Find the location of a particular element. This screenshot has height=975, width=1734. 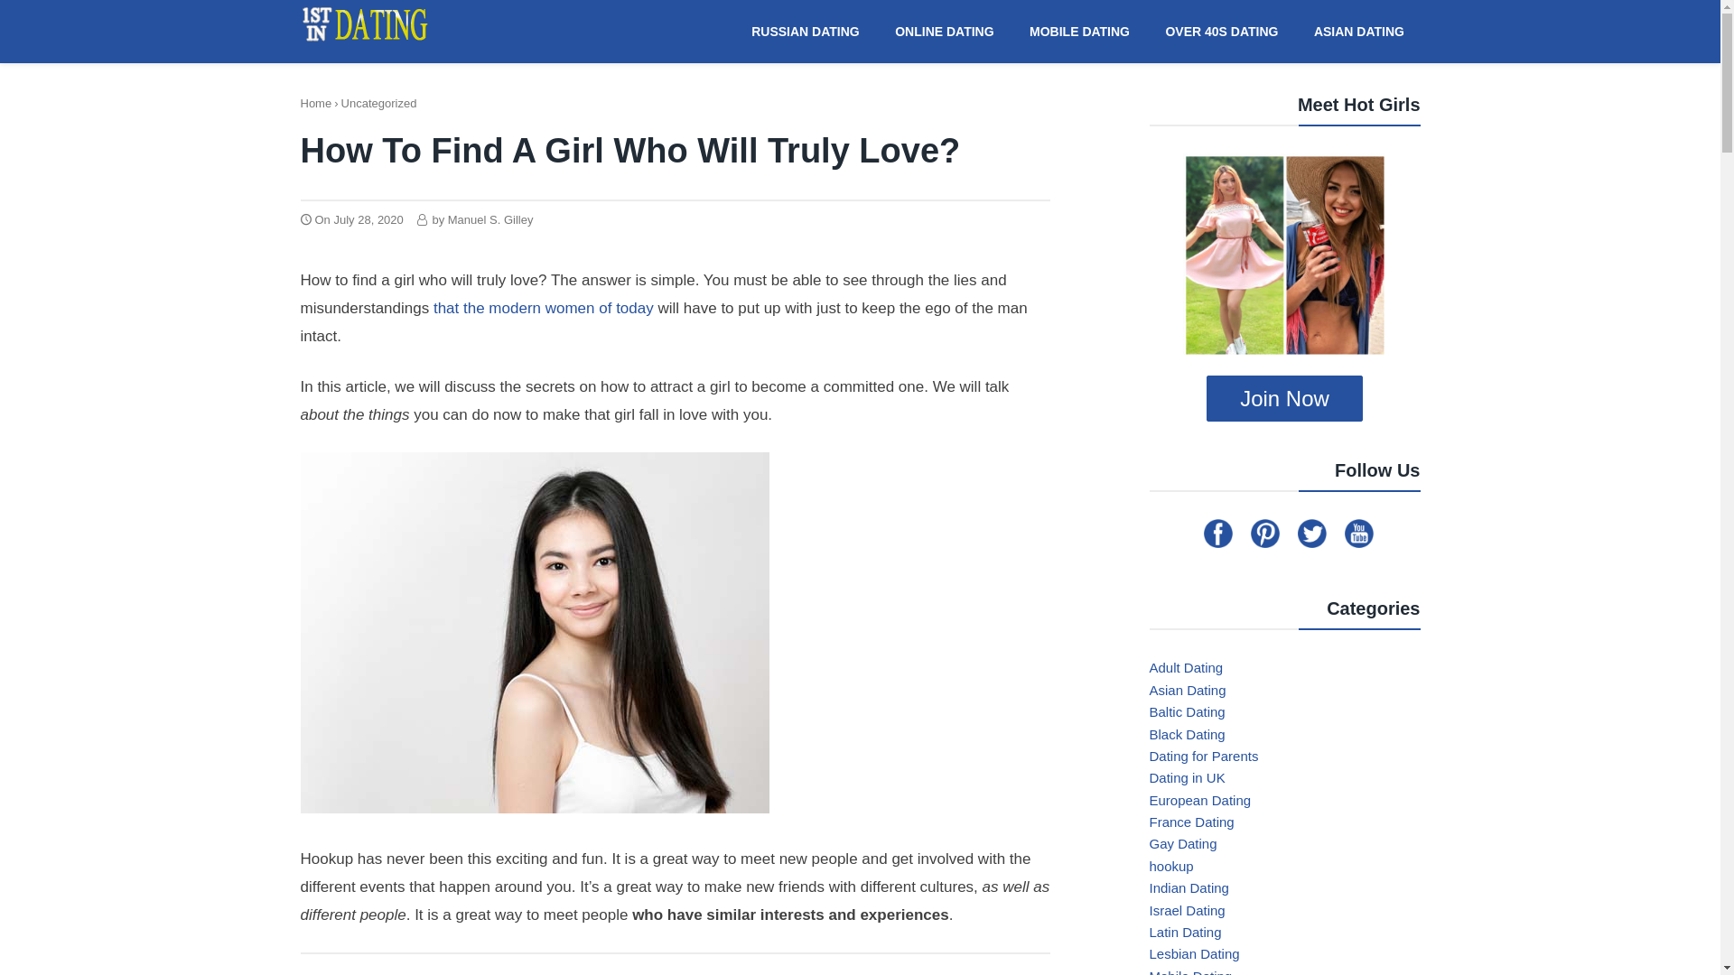

Uncategorized is located at coordinates (379, 103).